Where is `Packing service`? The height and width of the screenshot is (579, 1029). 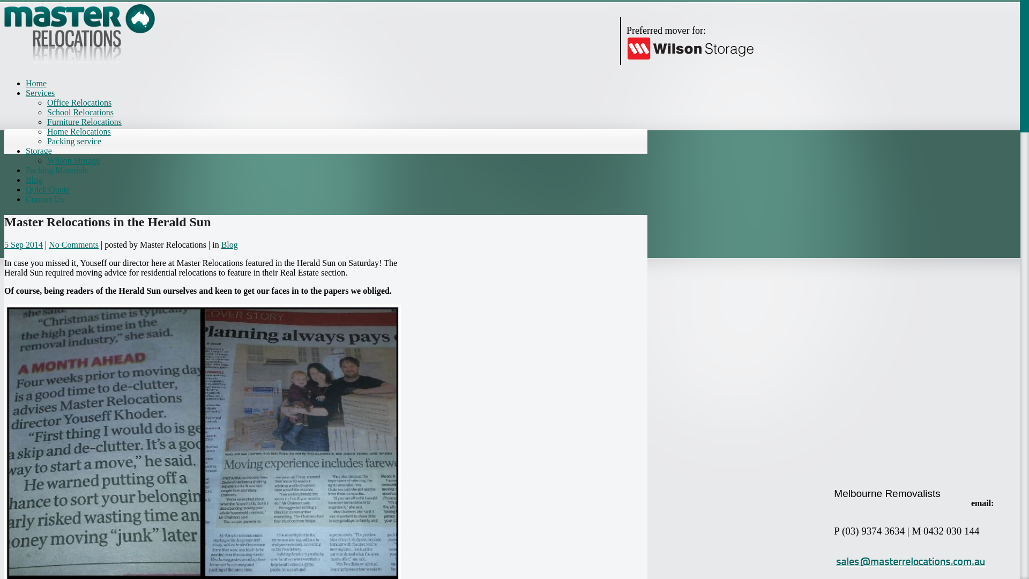
Packing service is located at coordinates (74, 142).